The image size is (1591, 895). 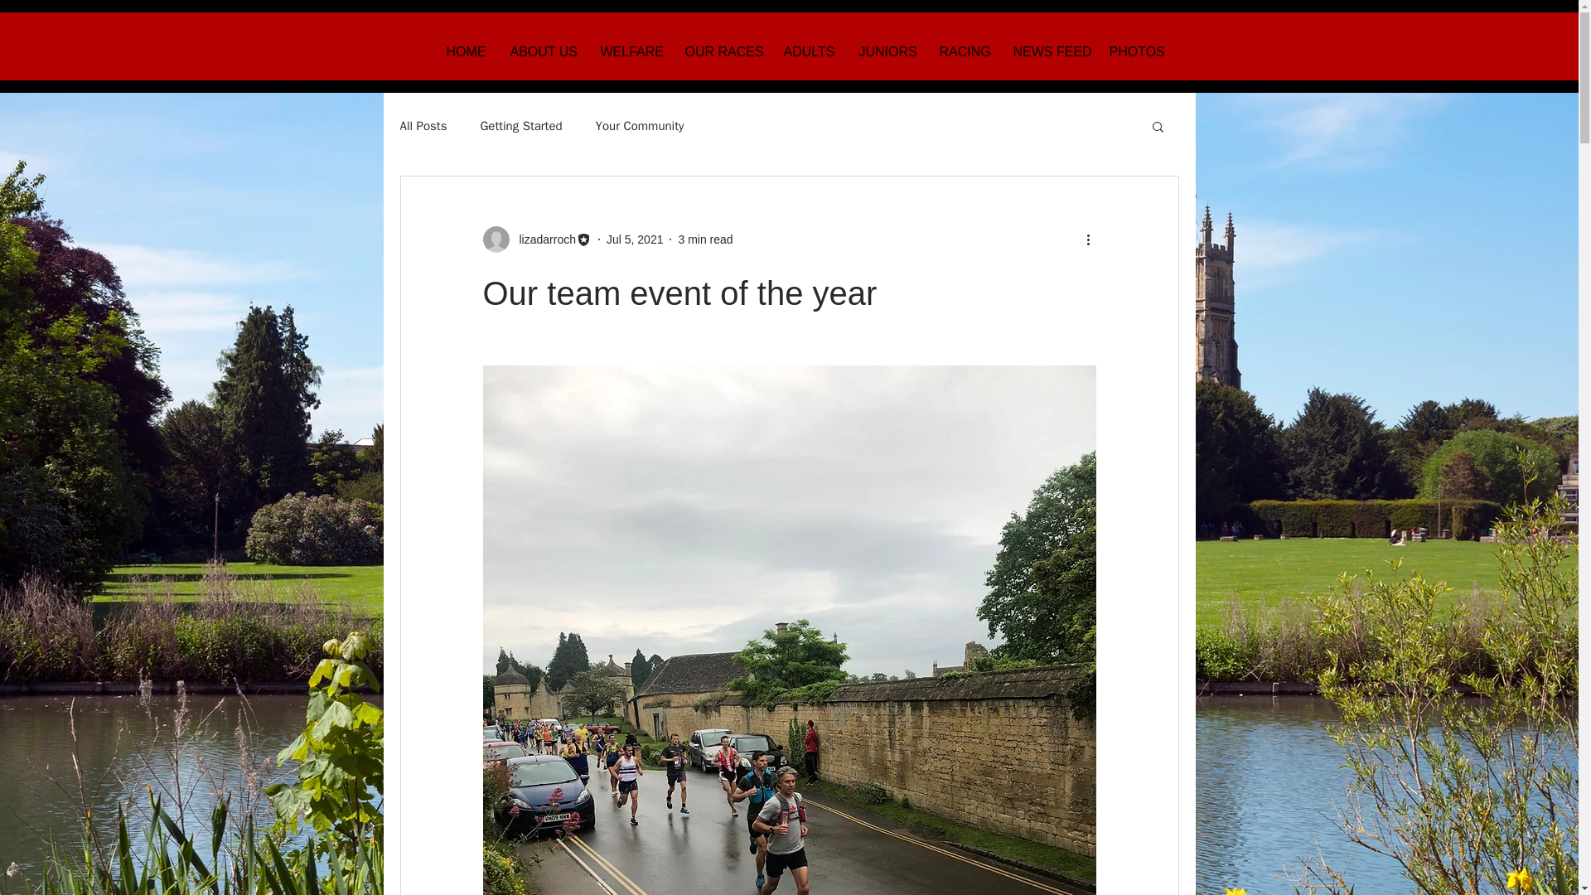 I want to click on ADULTS, so click(x=808, y=51).